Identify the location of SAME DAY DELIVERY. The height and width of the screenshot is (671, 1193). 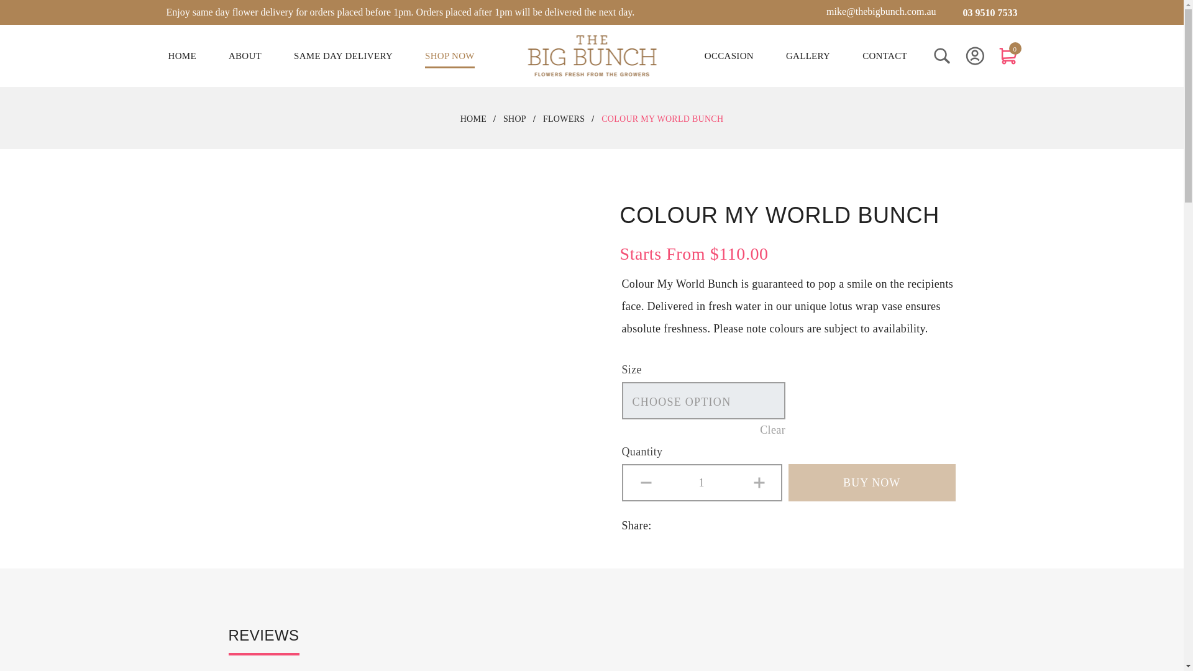
(343, 56).